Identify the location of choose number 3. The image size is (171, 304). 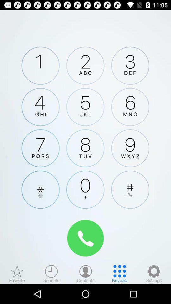
(130, 66).